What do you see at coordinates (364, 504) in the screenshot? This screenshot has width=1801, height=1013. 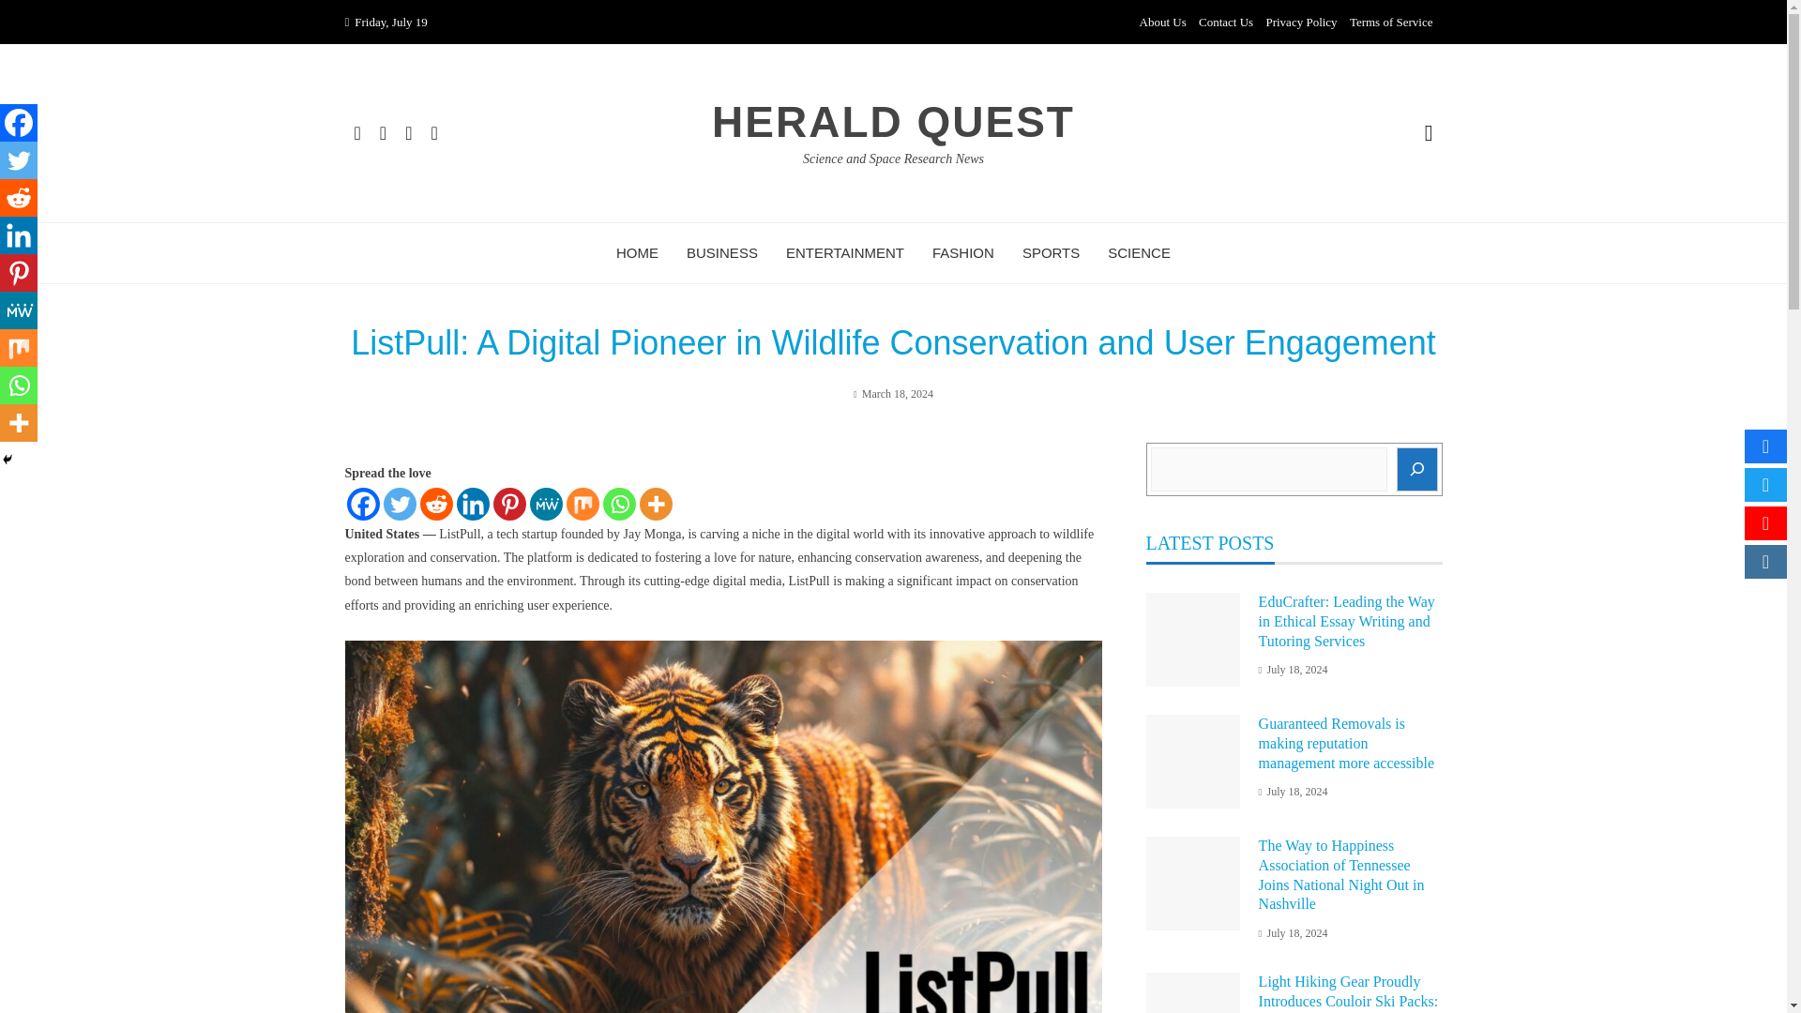 I see `Facebook` at bounding box center [364, 504].